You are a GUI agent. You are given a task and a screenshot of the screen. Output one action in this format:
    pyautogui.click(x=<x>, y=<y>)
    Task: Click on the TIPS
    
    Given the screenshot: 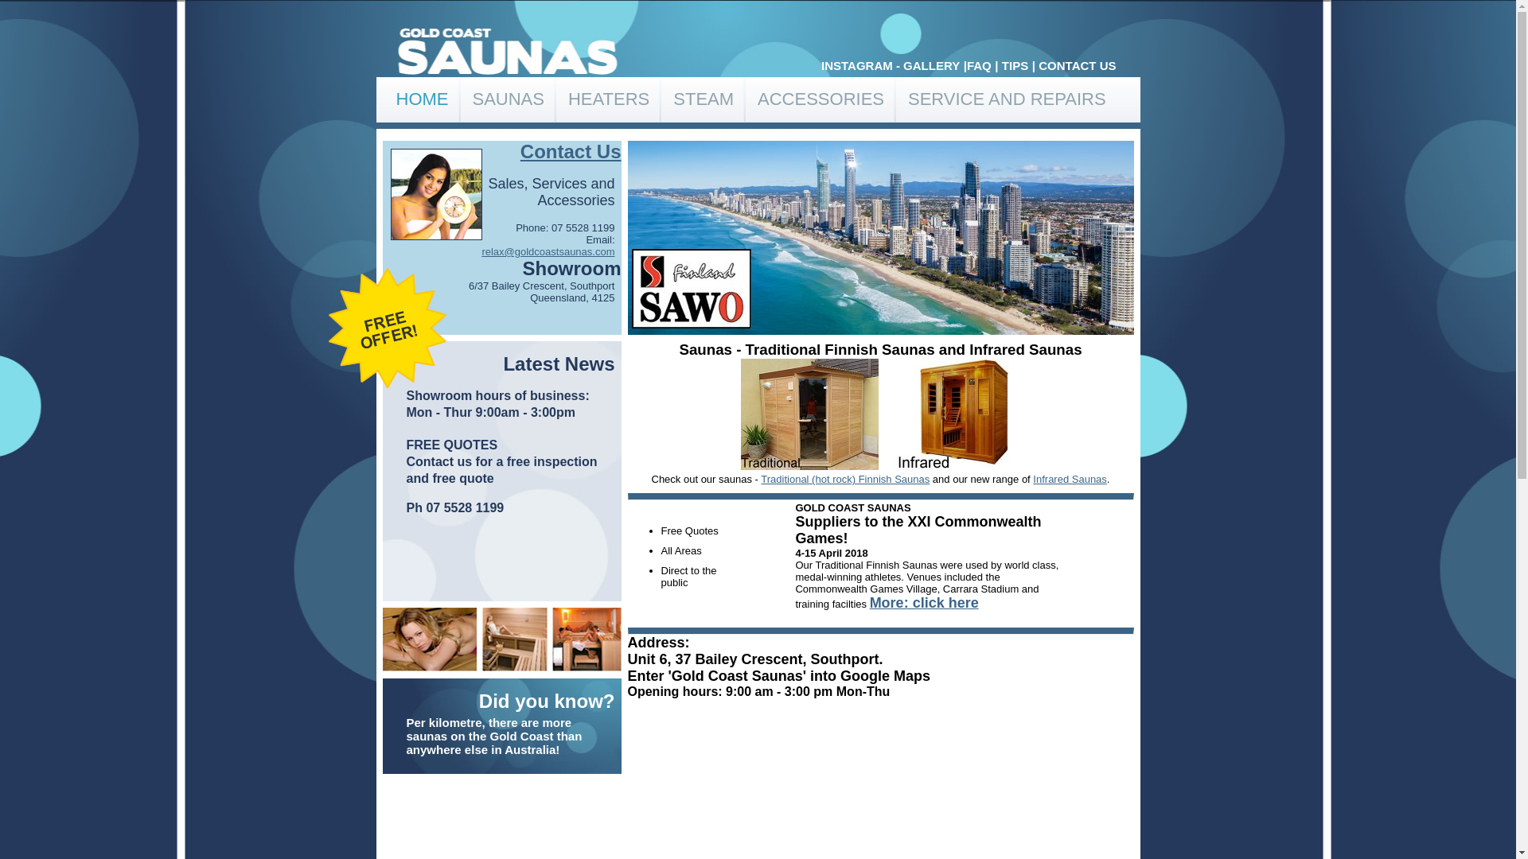 What is the action you would take?
    pyautogui.click(x=1015, y=65)
    